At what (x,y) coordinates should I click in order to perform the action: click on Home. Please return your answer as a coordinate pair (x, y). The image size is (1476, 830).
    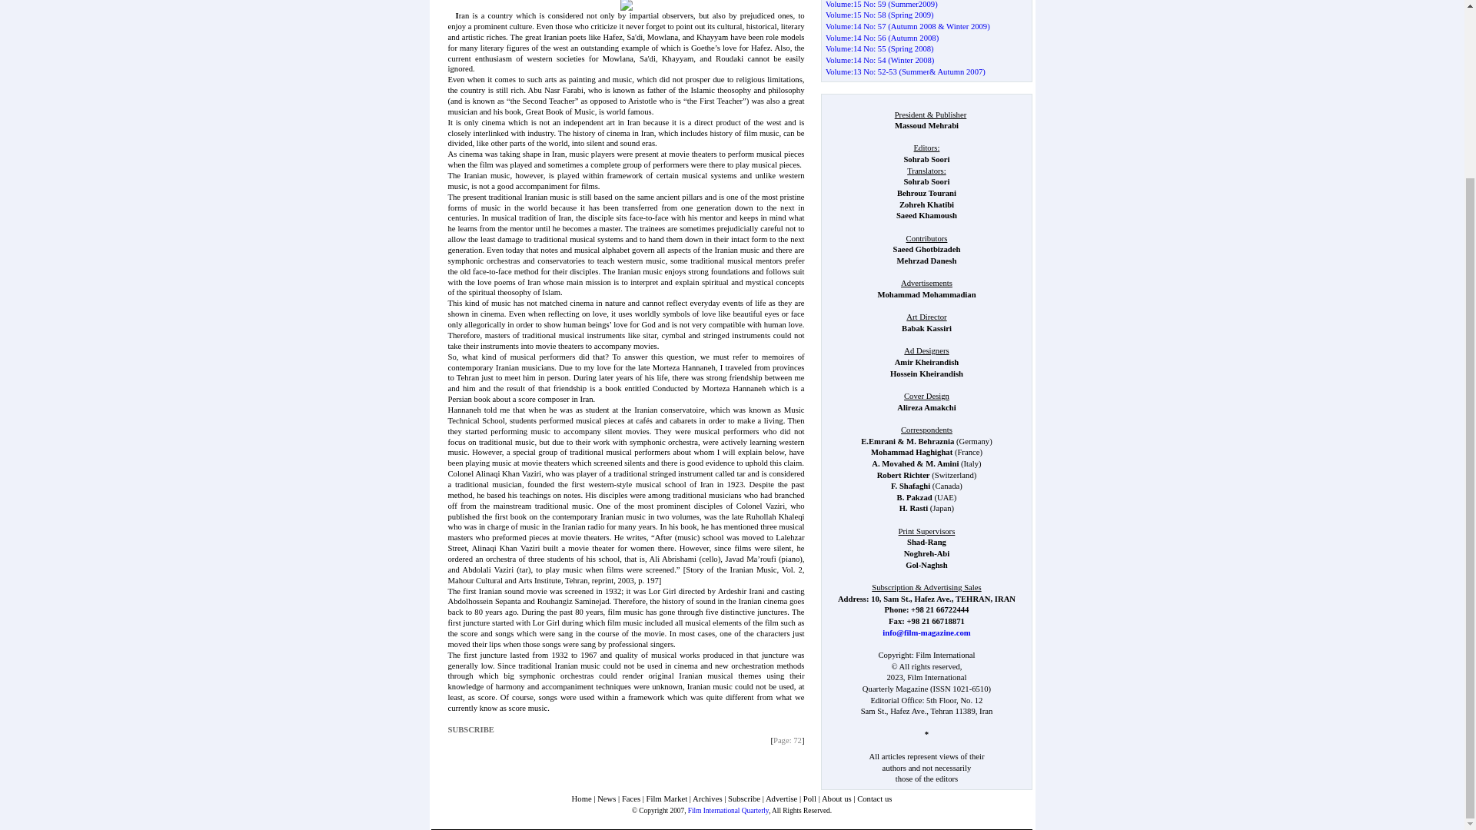
    Looking at the image, I should click on (581, 798).